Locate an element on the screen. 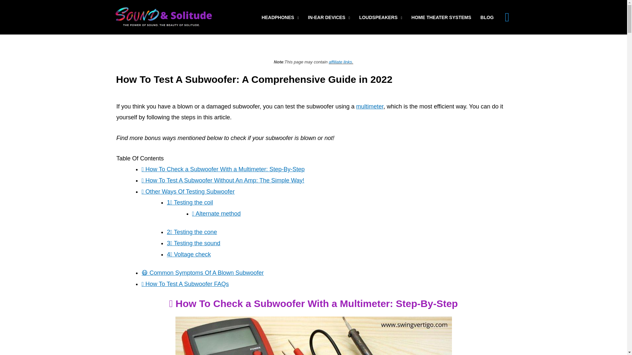  multimeter is located at coordinates (370, 106).